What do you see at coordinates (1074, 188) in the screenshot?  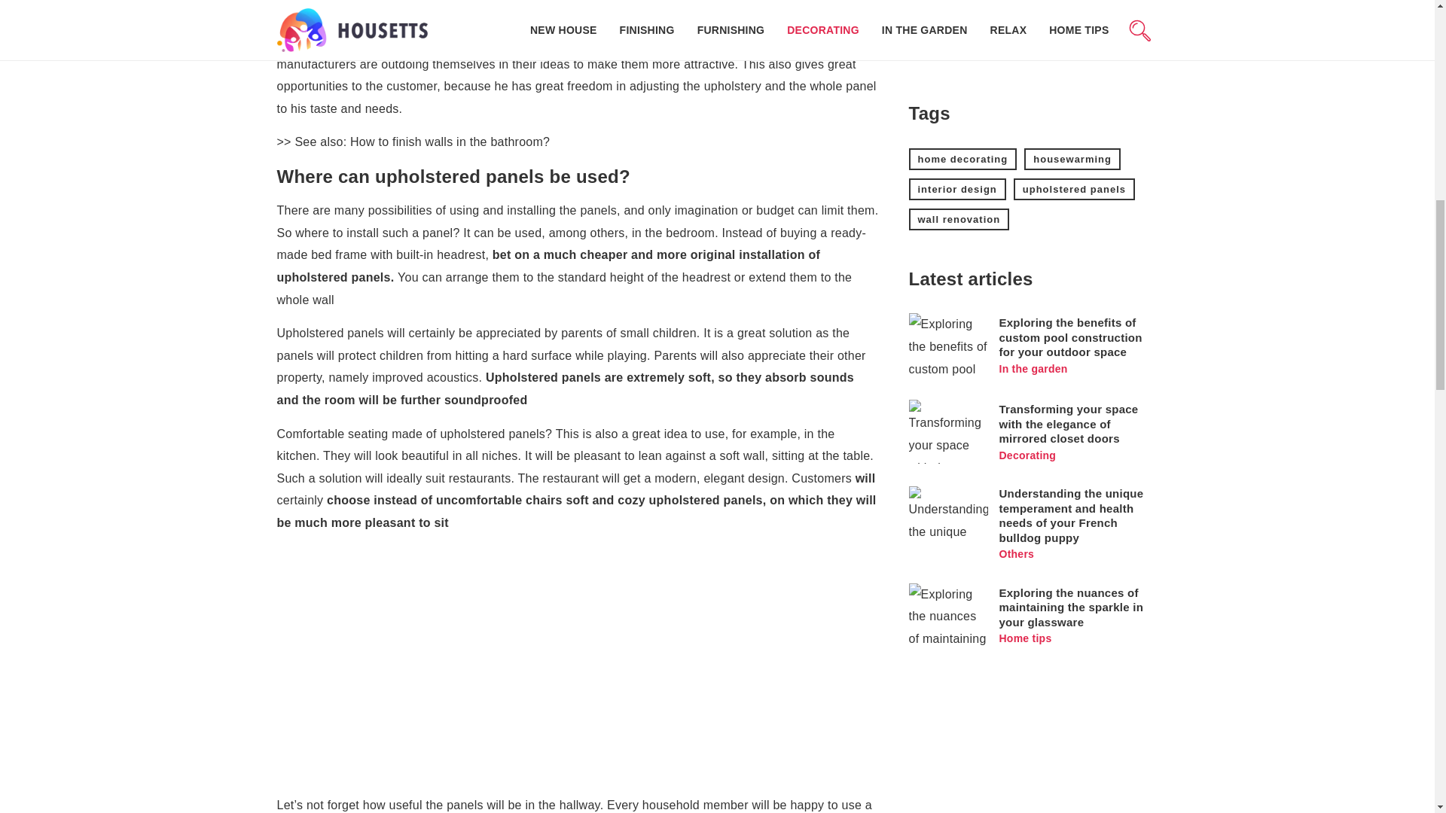 I see `upholstered panels` at bounding box center [1074, 188].